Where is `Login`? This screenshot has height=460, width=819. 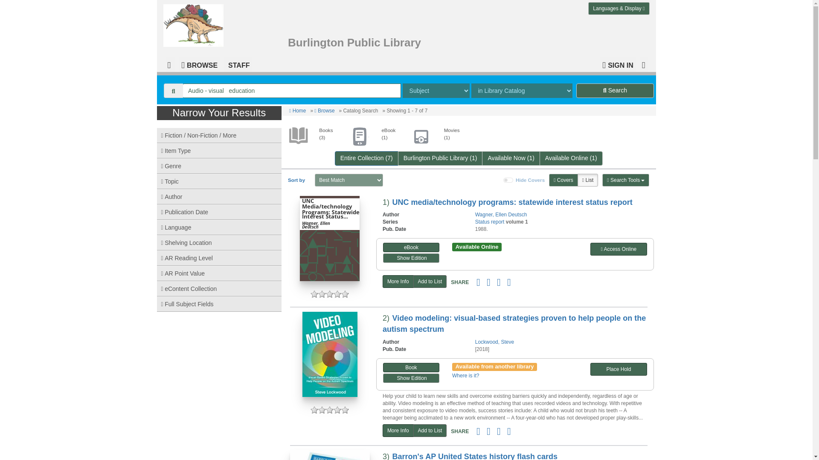
Login is located at coordinates (618, 64).